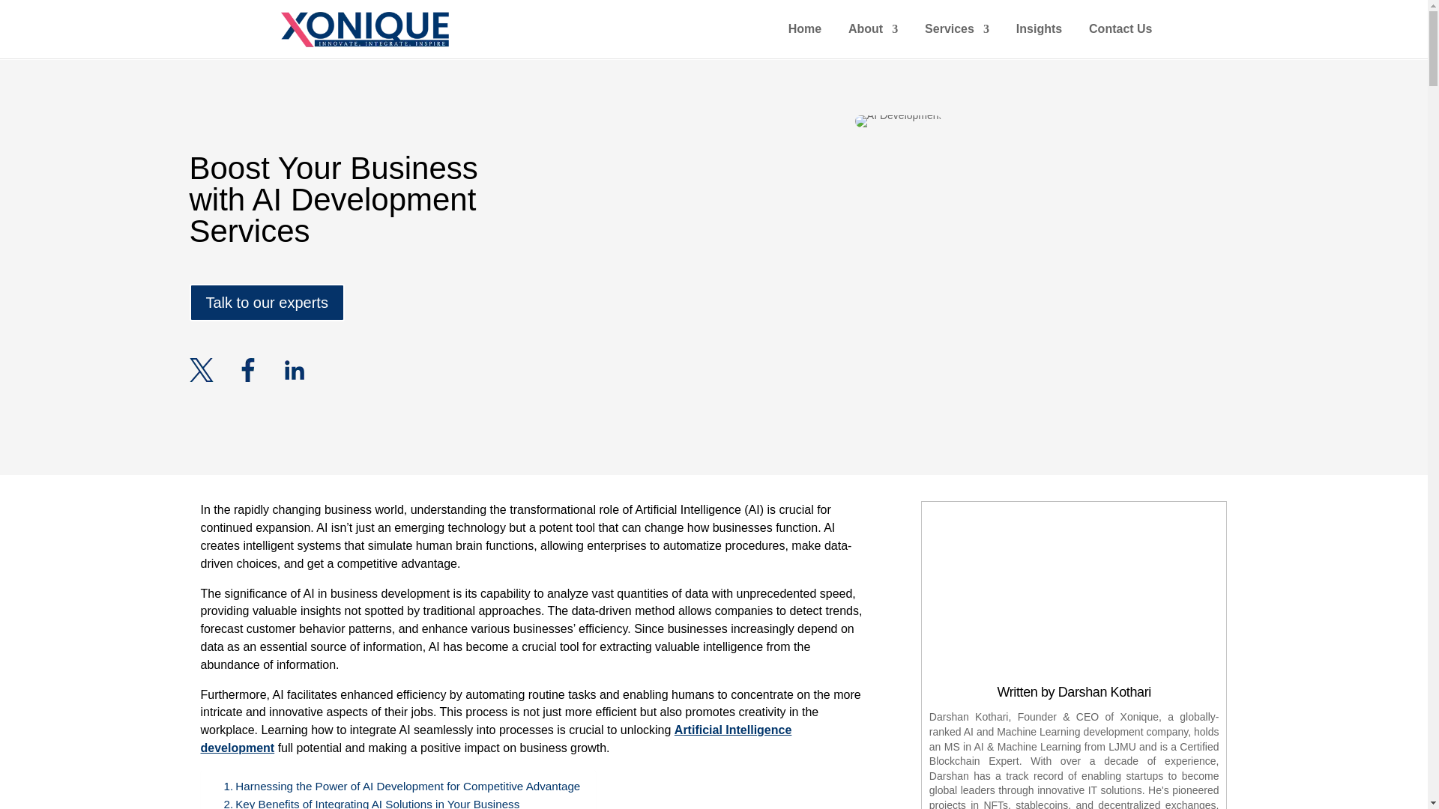 The image size is (1439, 809). What do you see at coordinates (805, 41) in the screenshot?
I see `Home` at bounding box center [805, 41].